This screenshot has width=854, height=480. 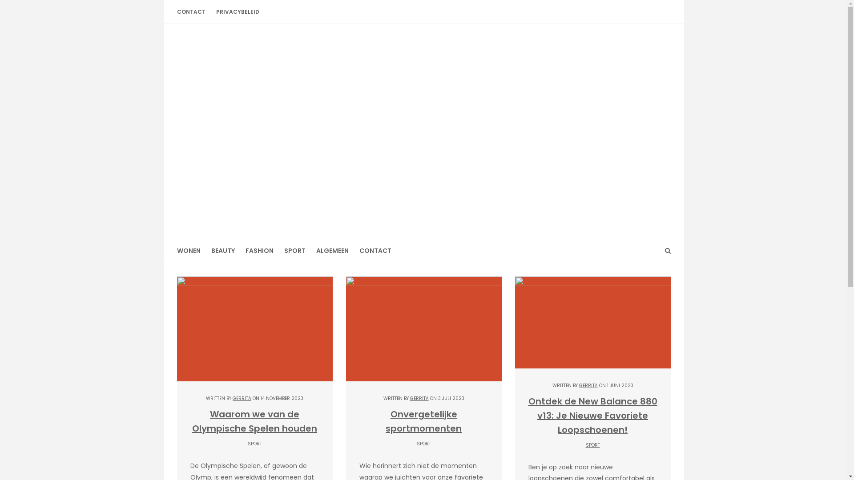 What do you see at coordinates (592, 445) in the screenshot?
I see `SPORT` at bounding box center [592, 445].